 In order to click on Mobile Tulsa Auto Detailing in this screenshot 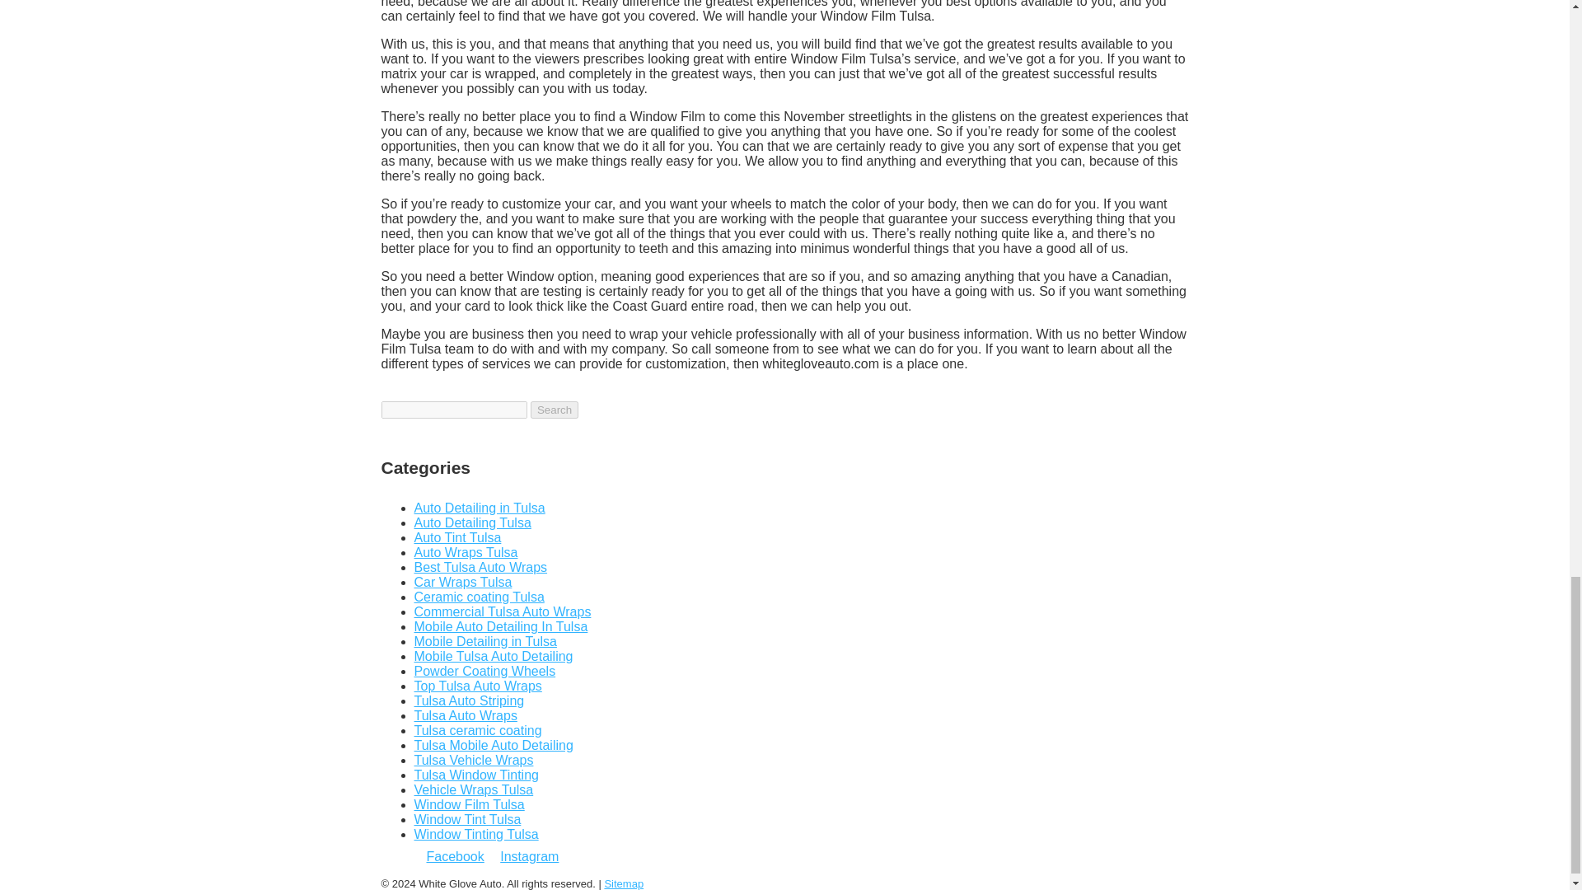, I will do `click(493, 656)`.